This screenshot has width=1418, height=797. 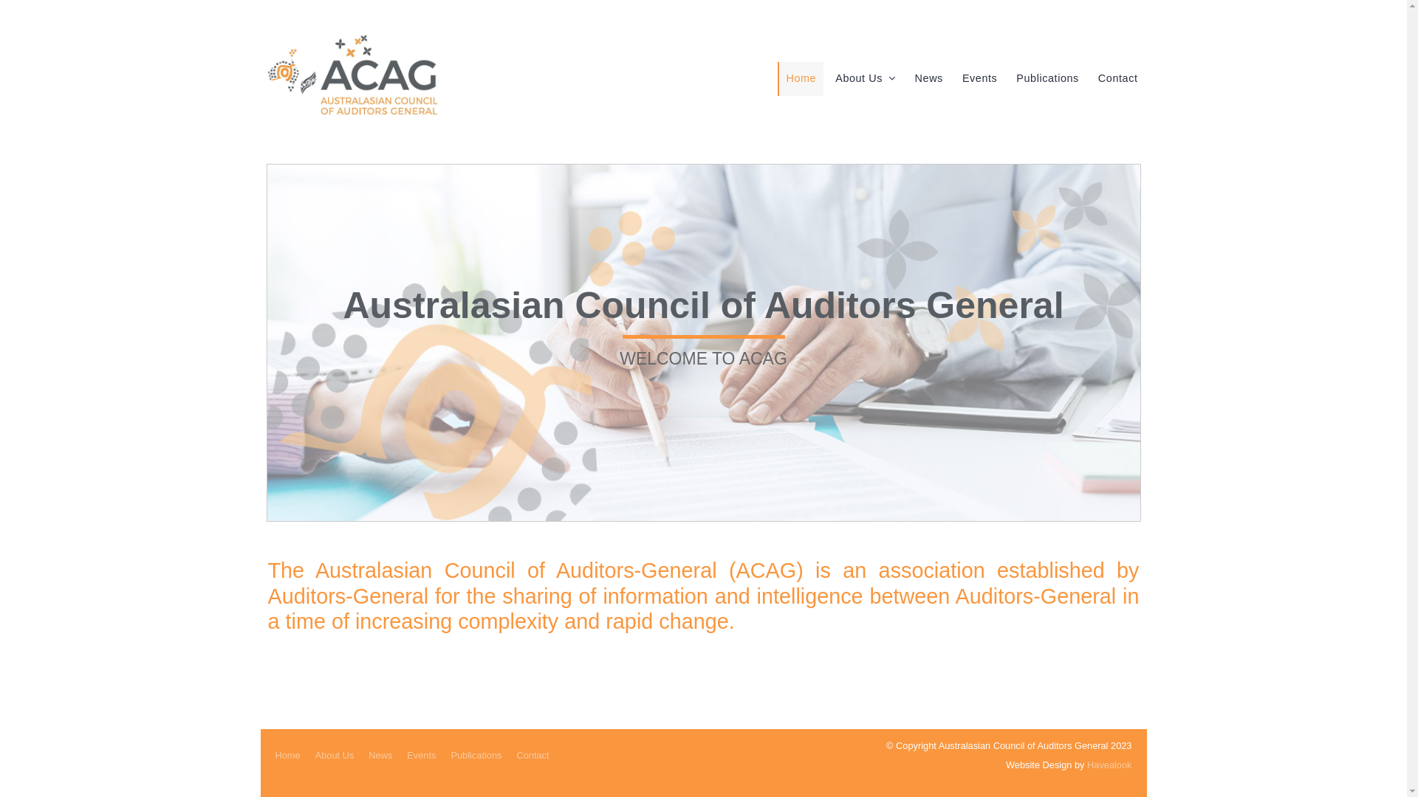 What do you see at coordinates (928, 79) in the screenshot?
I see `News` at bounding box center [928, 79].